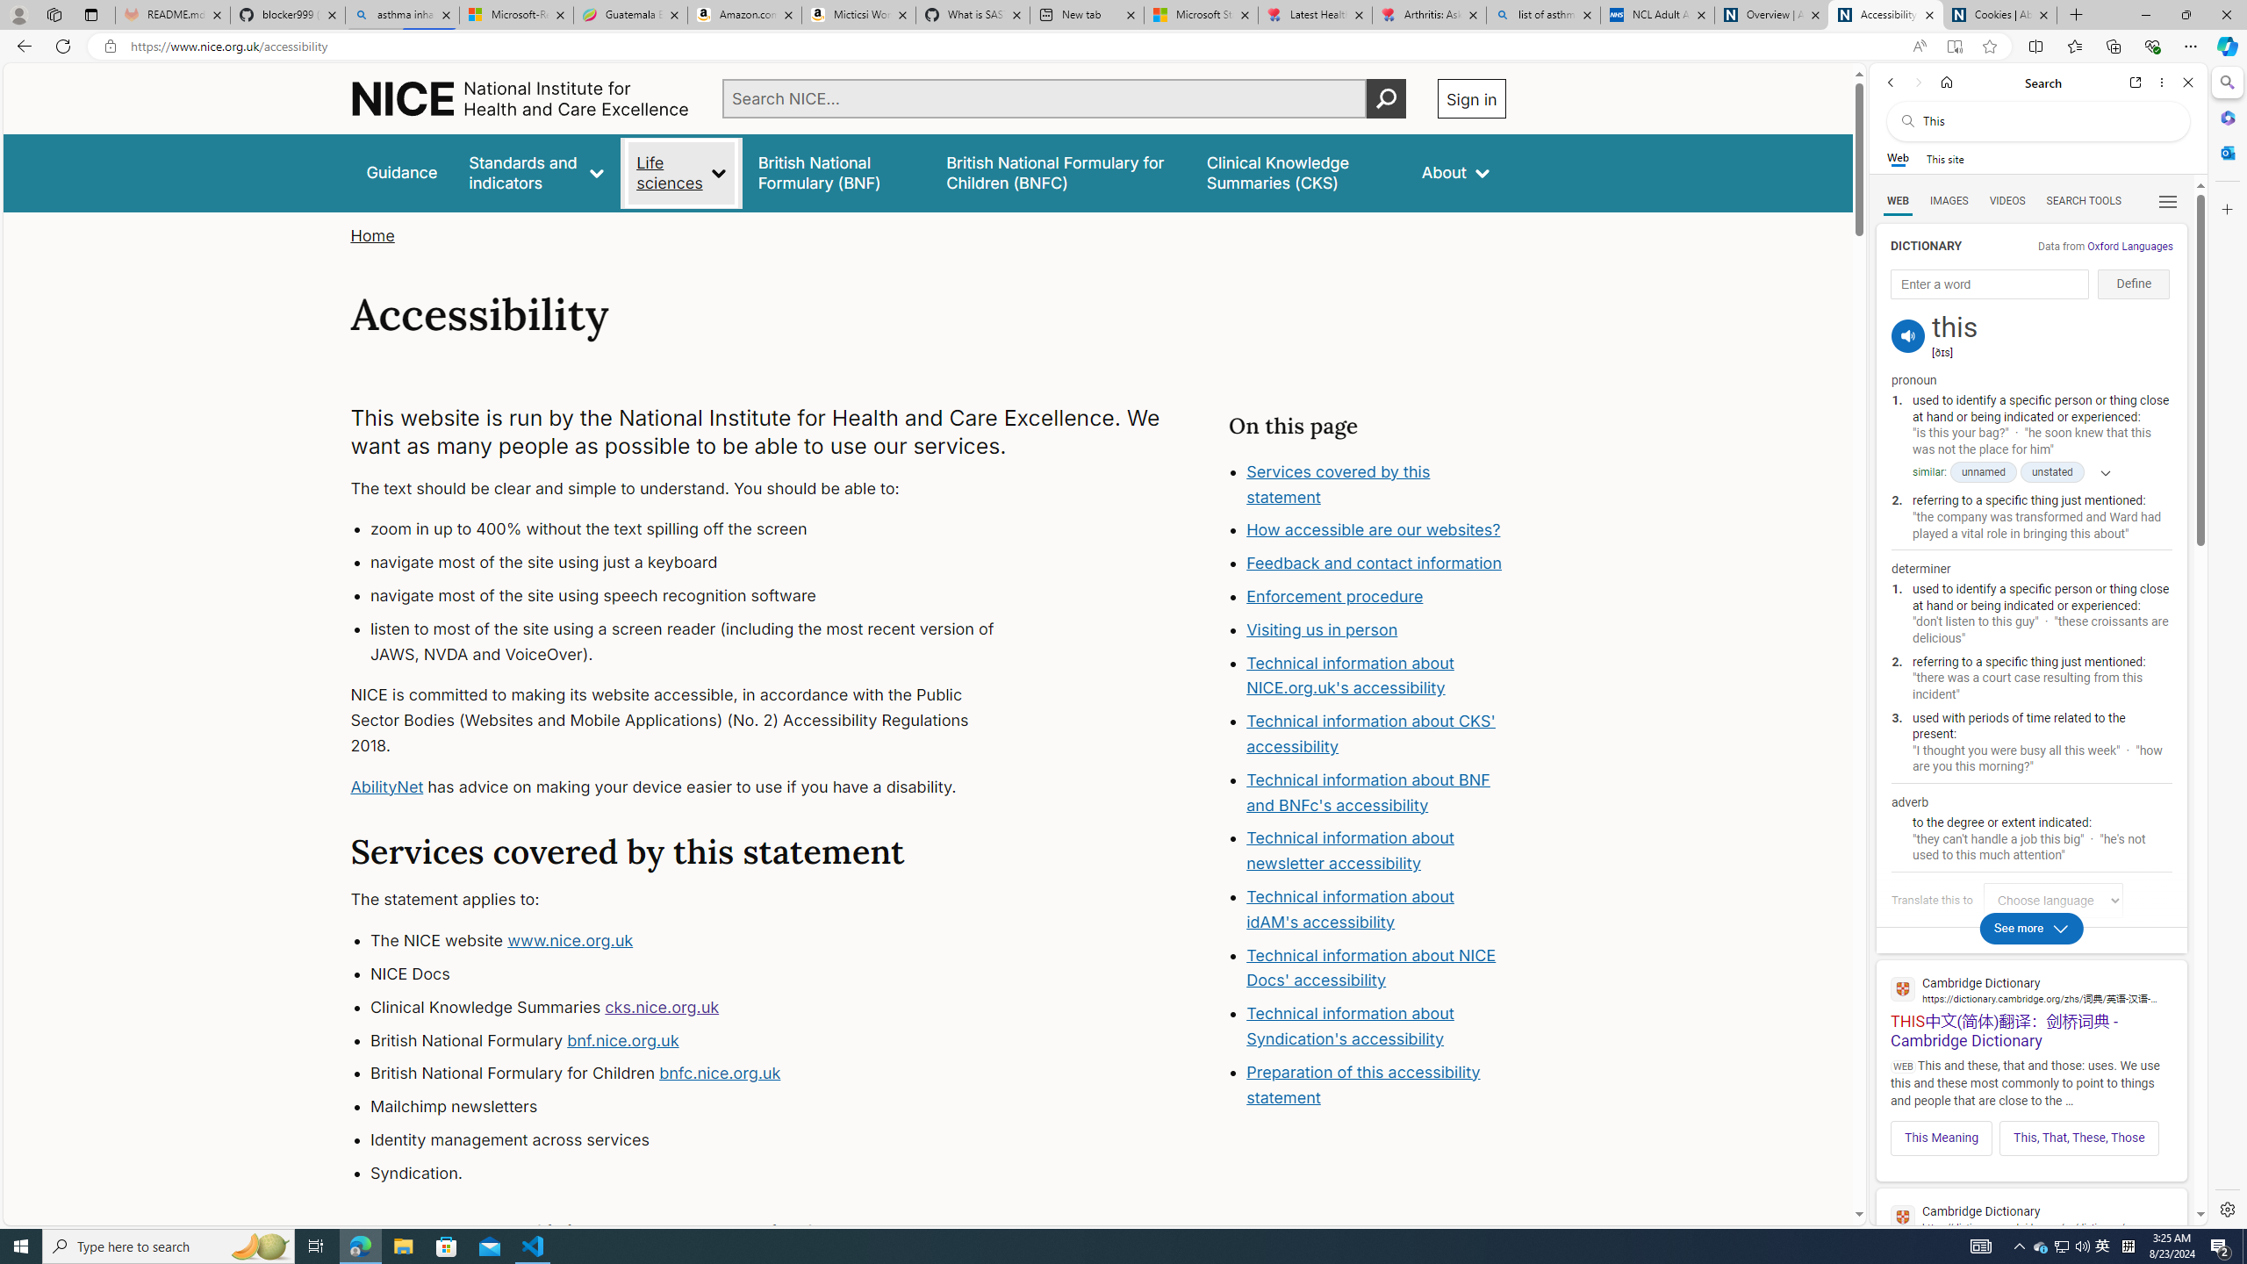 Image resolution: width=2247 pixels, height=1264 pixels. I want to click on This Meaning, so click(1942, 1138).